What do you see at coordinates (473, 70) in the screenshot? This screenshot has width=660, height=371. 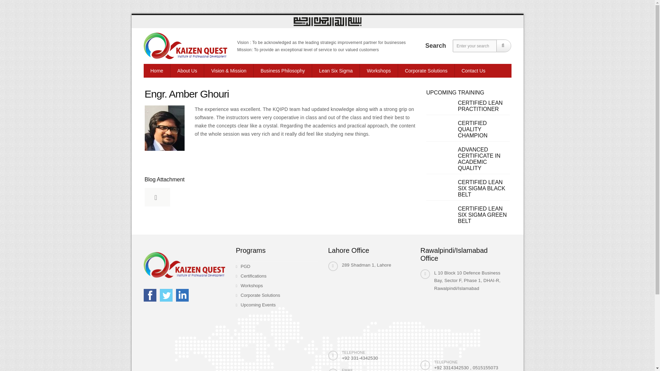 I see `Contact Us` at bounding box center [473, 70].